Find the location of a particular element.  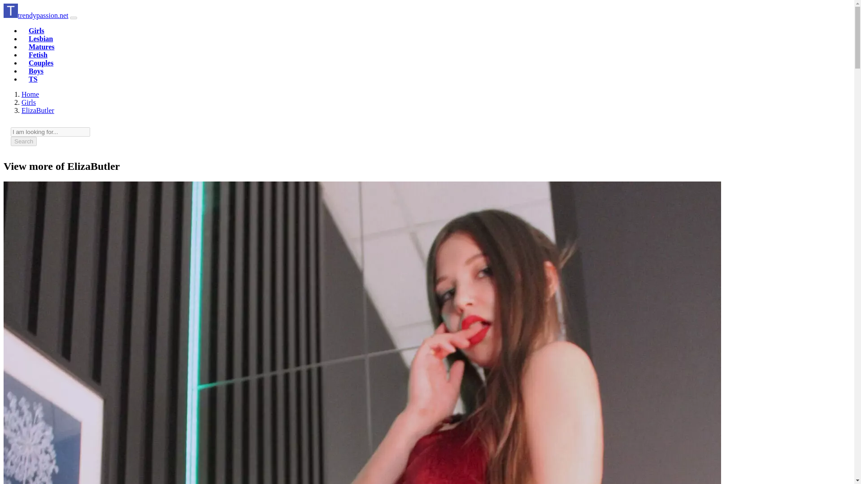

Boys is located at coordinates (36, 71).